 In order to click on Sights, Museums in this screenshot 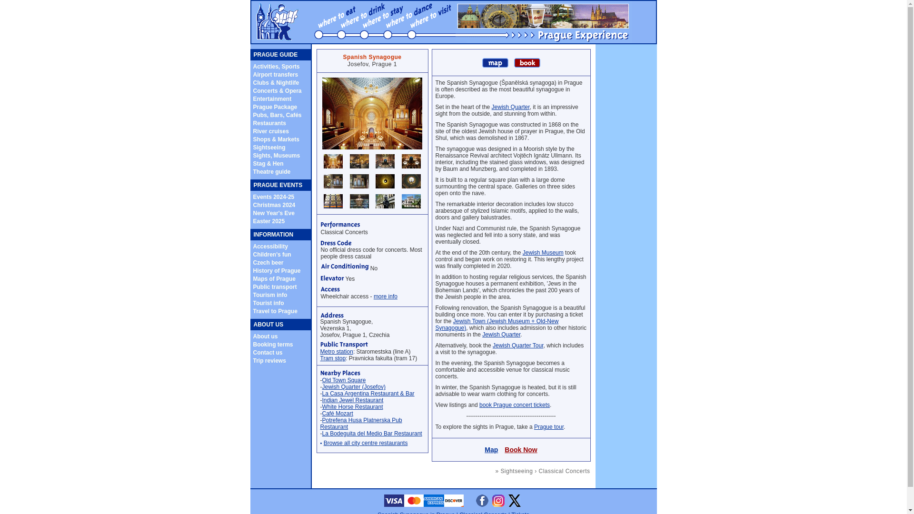, I will do `click(277, 155)`.